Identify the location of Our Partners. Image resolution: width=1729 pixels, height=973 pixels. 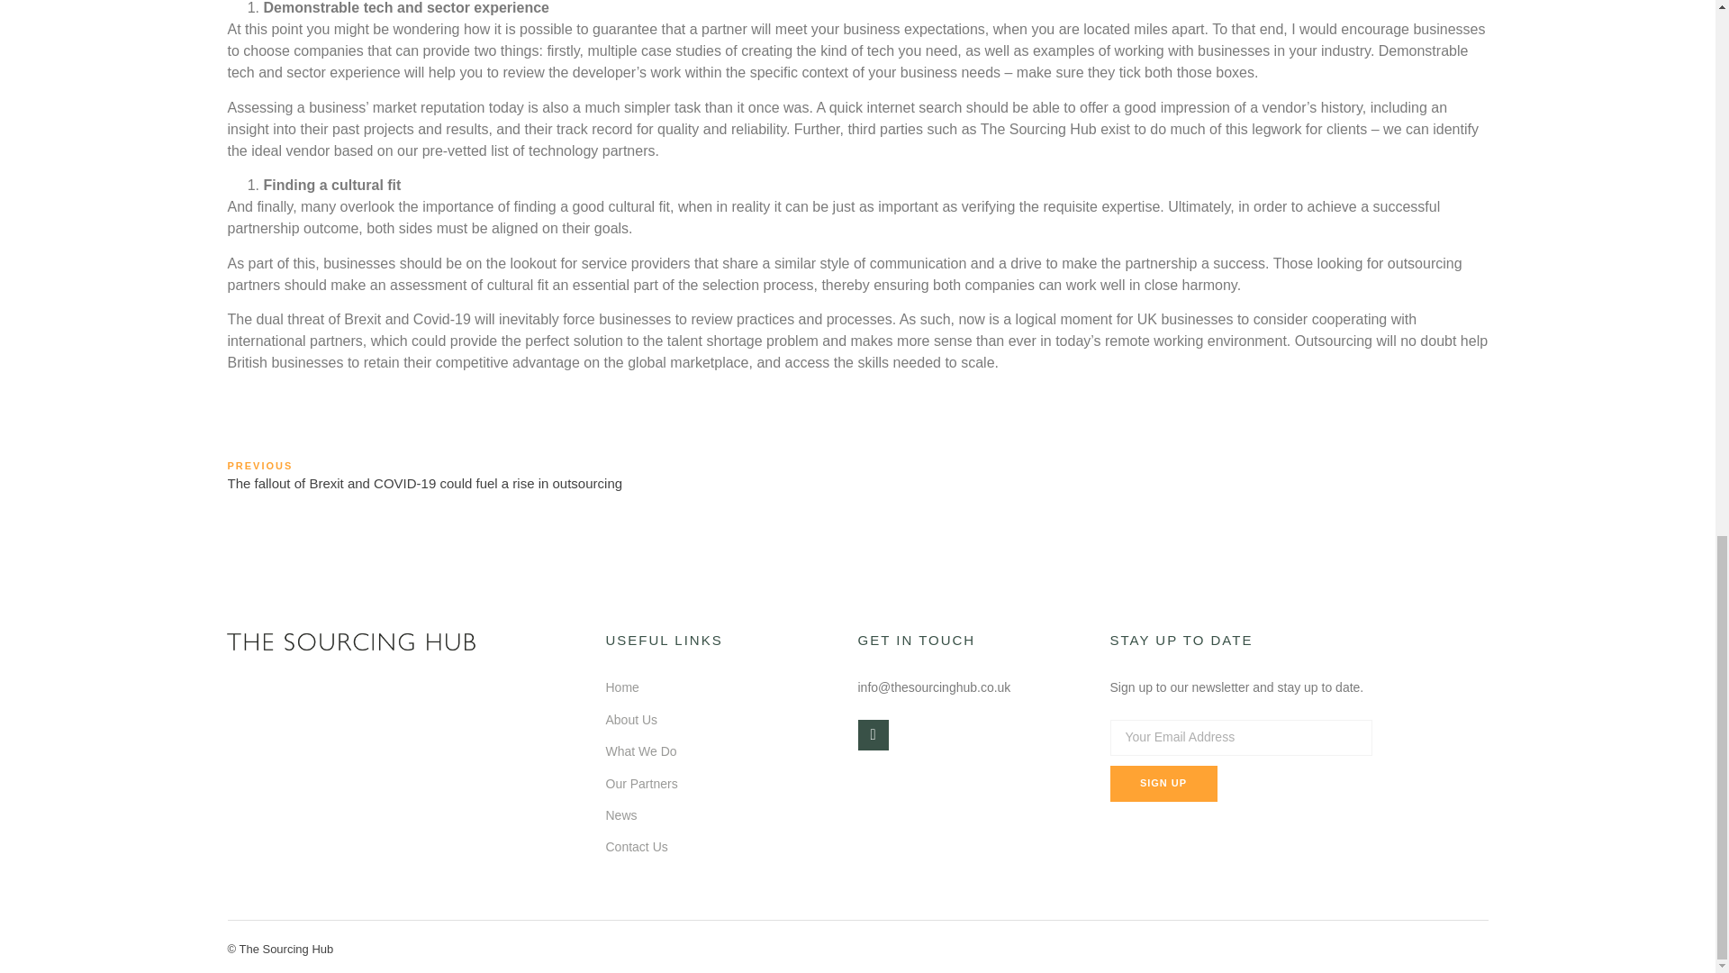
(641, 784).